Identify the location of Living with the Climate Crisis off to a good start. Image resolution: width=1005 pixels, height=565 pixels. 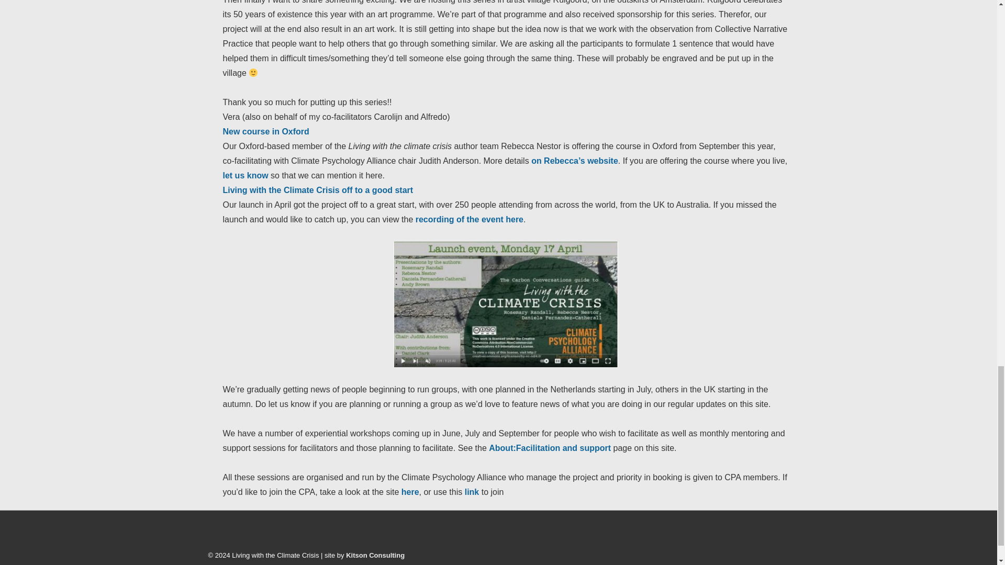
(318, 190).